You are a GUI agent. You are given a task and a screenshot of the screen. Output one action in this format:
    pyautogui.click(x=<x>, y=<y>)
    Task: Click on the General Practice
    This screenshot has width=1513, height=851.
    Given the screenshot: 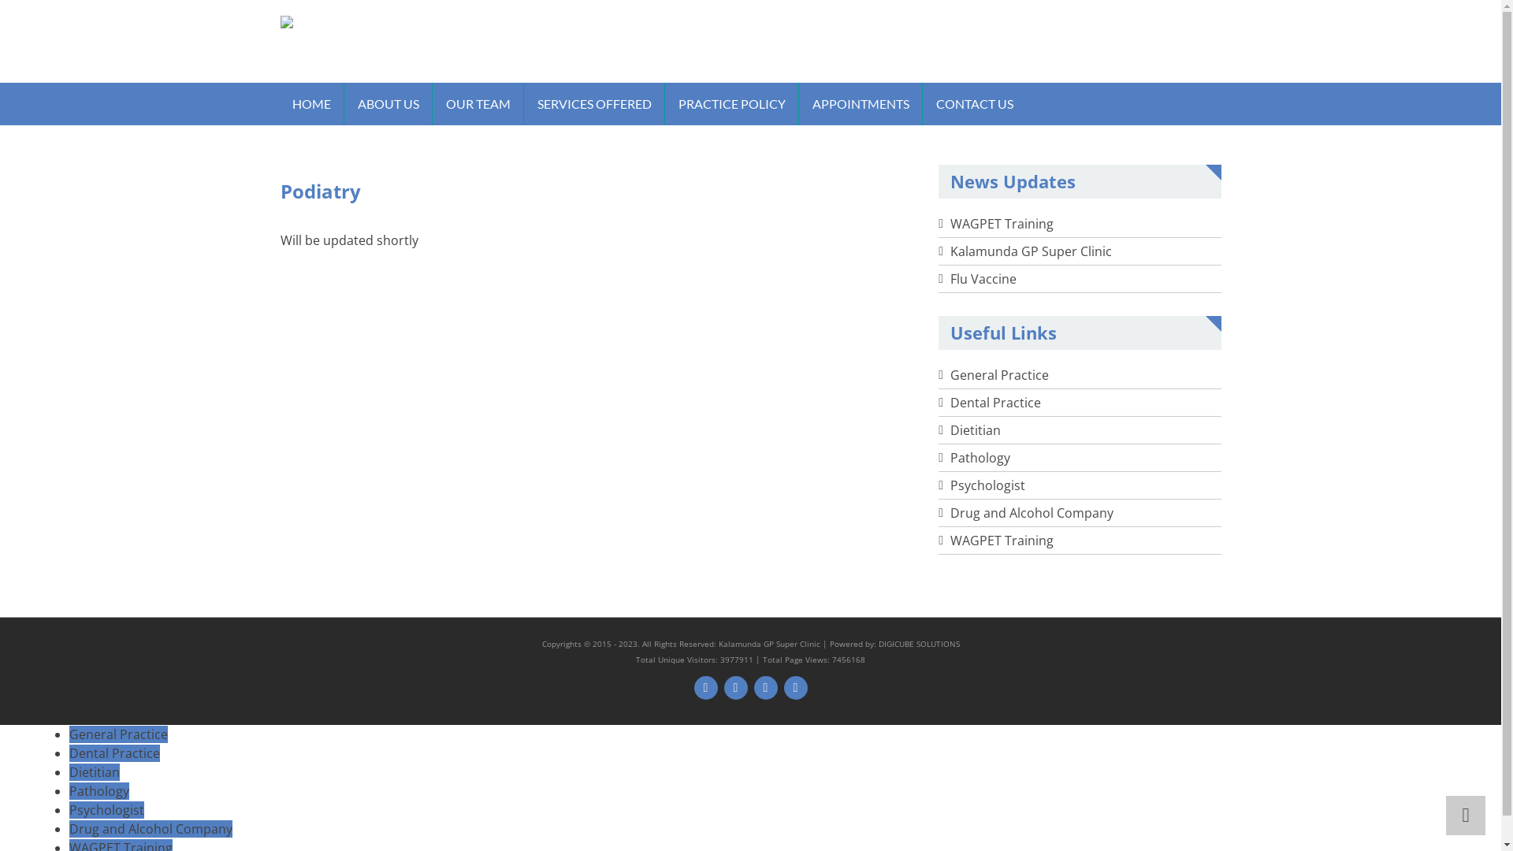 What is the action you would take?
    pyautogui.click(x=118, y=734)
    